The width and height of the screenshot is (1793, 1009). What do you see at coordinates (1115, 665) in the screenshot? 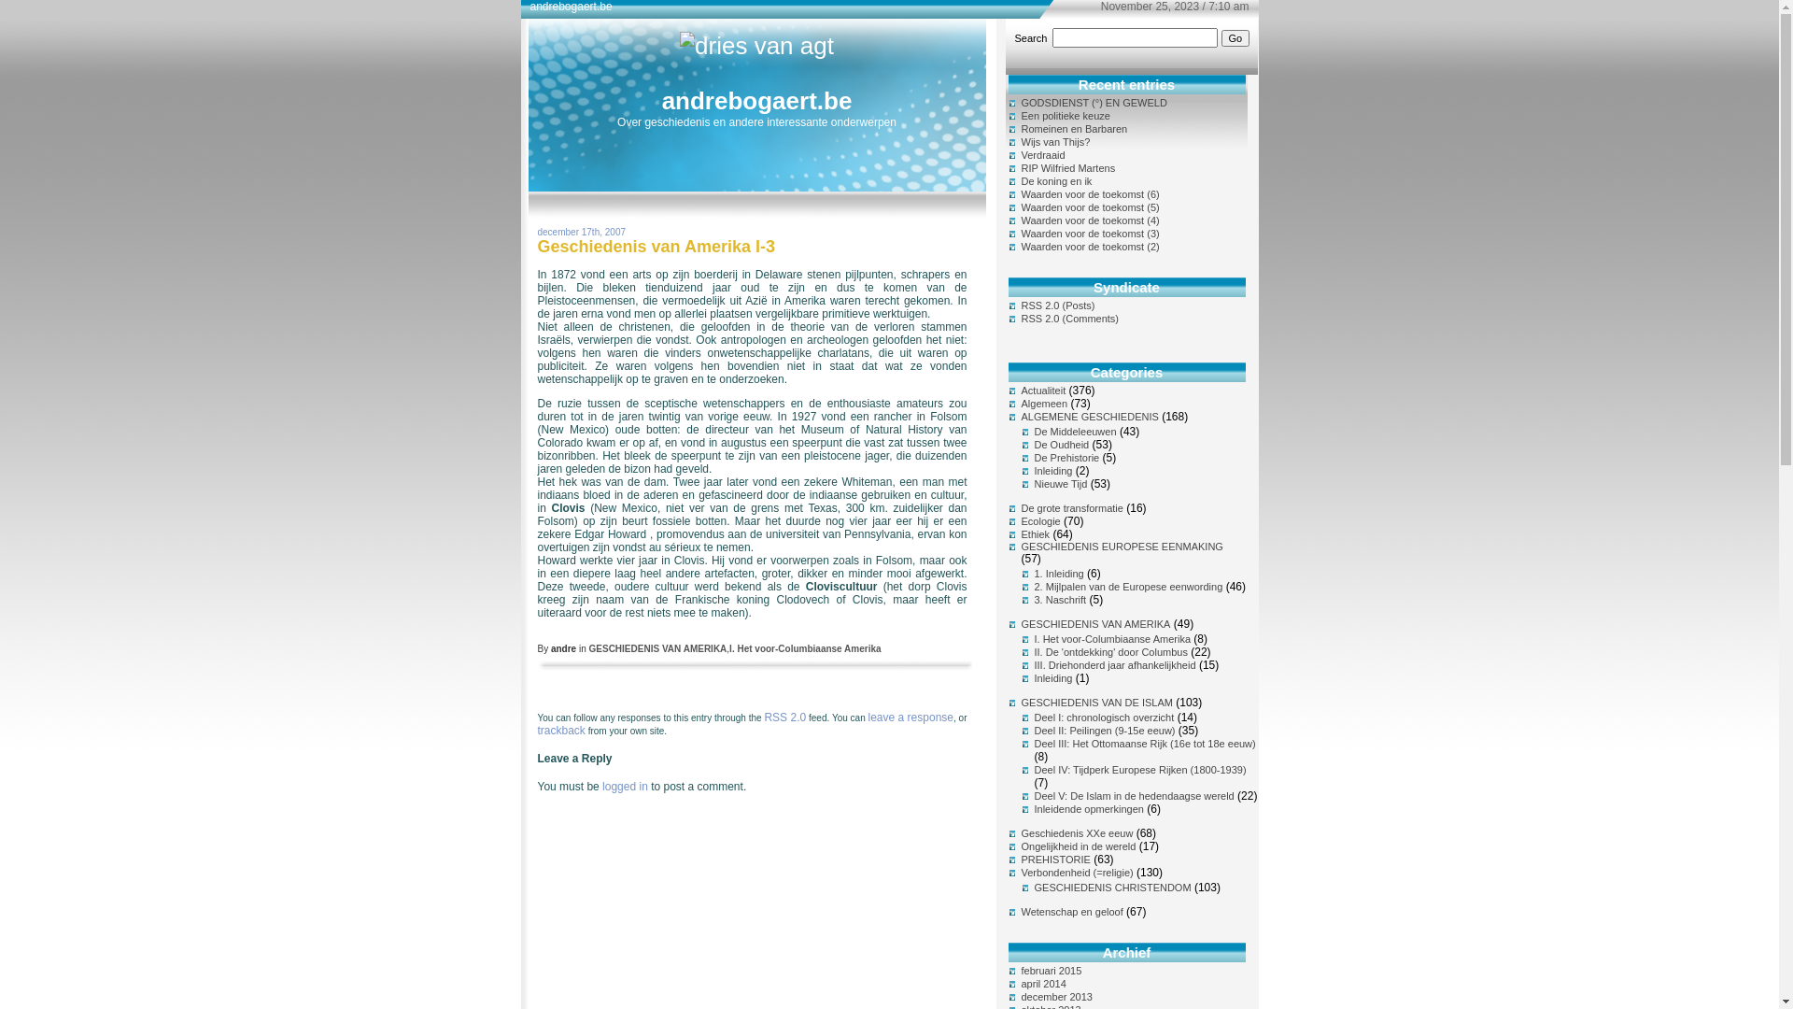
I see `III. Driehonderd jaar afhankelijkheid` at bounding box center [1115, 665].